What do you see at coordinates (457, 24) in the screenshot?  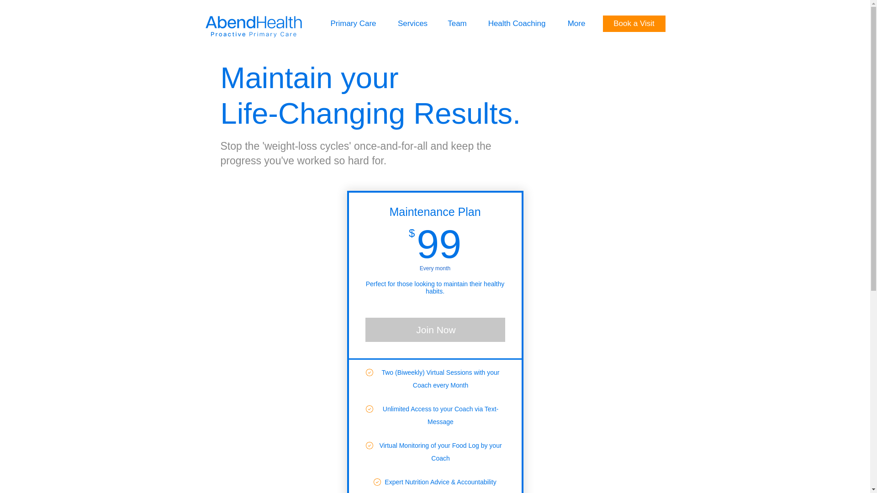 I see `Team` at bounding box center [457, 24].